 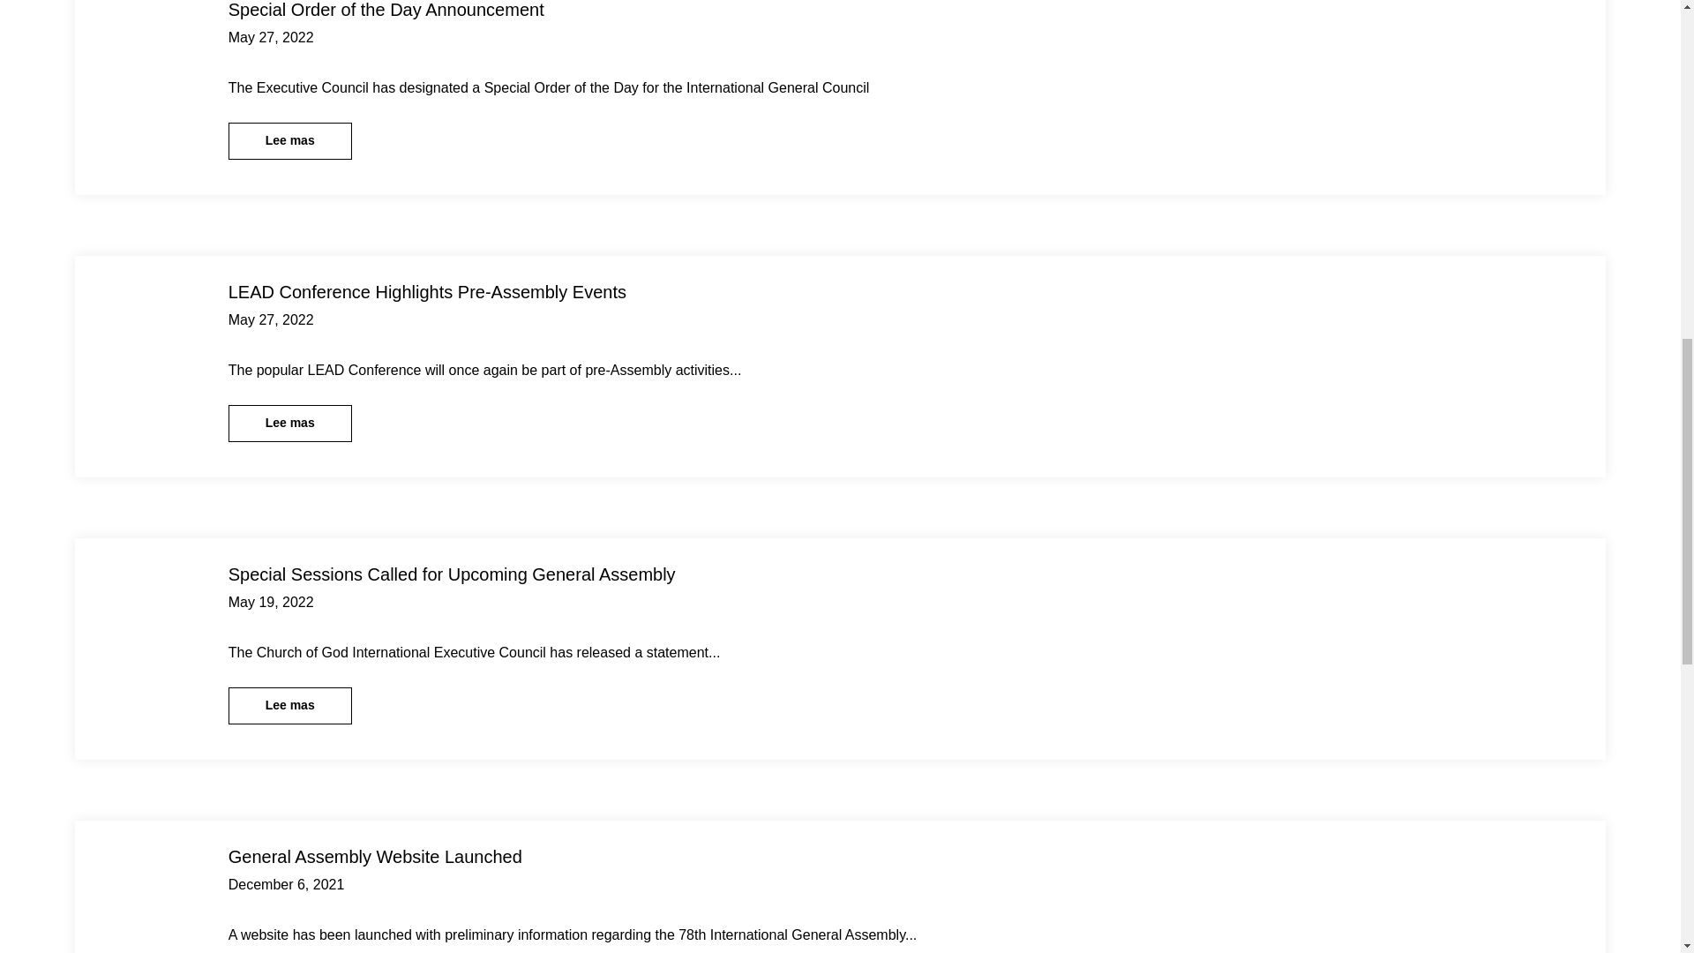 What do you see at coordinates (290, 705) in the screenshot?
I see `Lee mas` at bounding box center [290, 705].